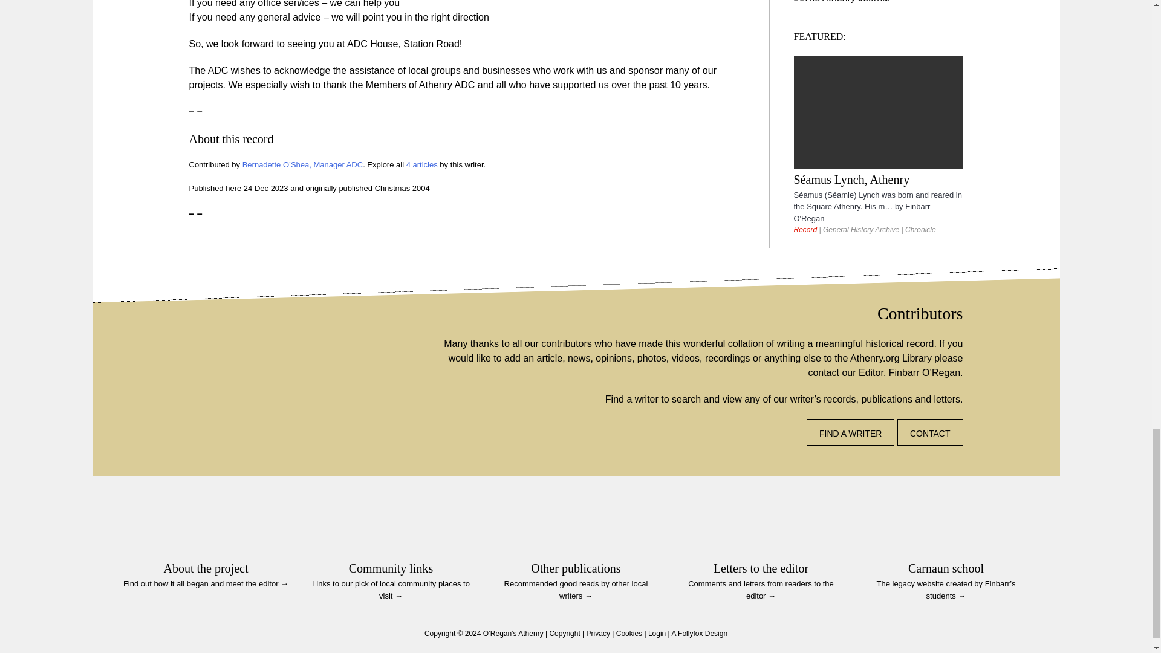 This screenshot has width=1161, height=653. Describe the element at coordinates (699, 634) in the screenshot. I see `A Follyfox Design` at that location.